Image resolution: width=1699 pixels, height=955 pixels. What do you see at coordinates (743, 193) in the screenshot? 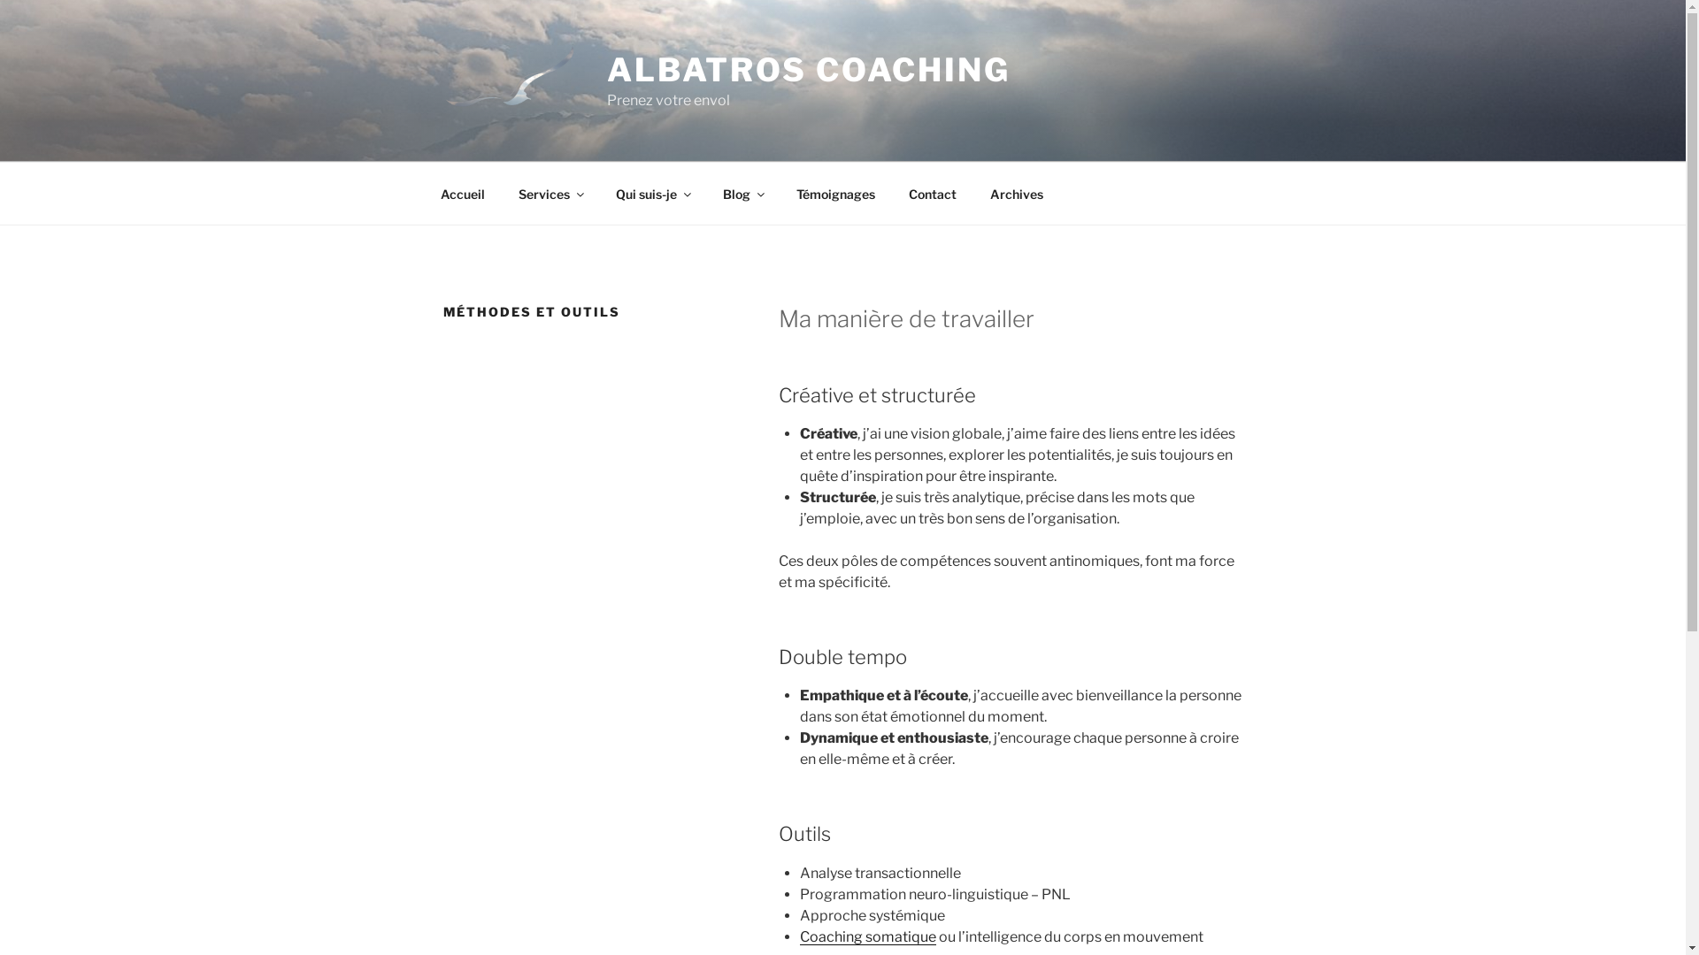
I see `Blog` at bounding box center [743, 193].